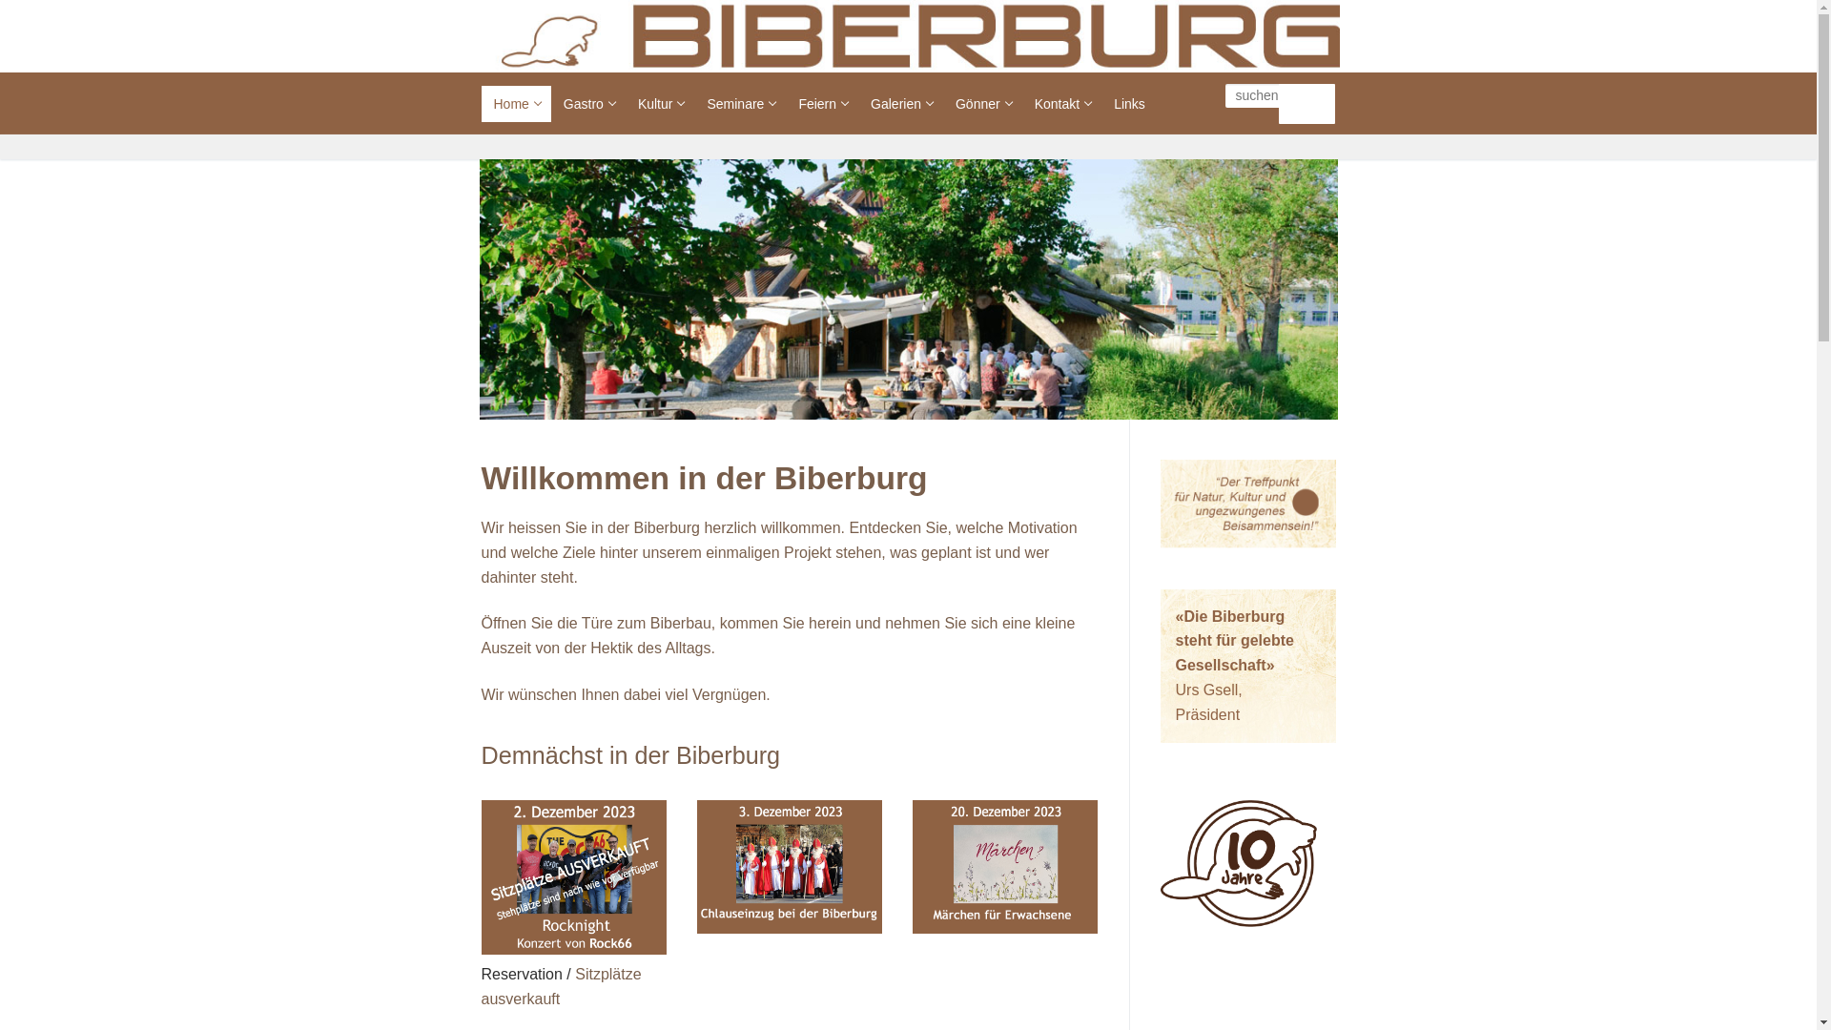 The width and height of the screenshot is (1831, 1030). I want to click on Reservation /, so click(528, 975).